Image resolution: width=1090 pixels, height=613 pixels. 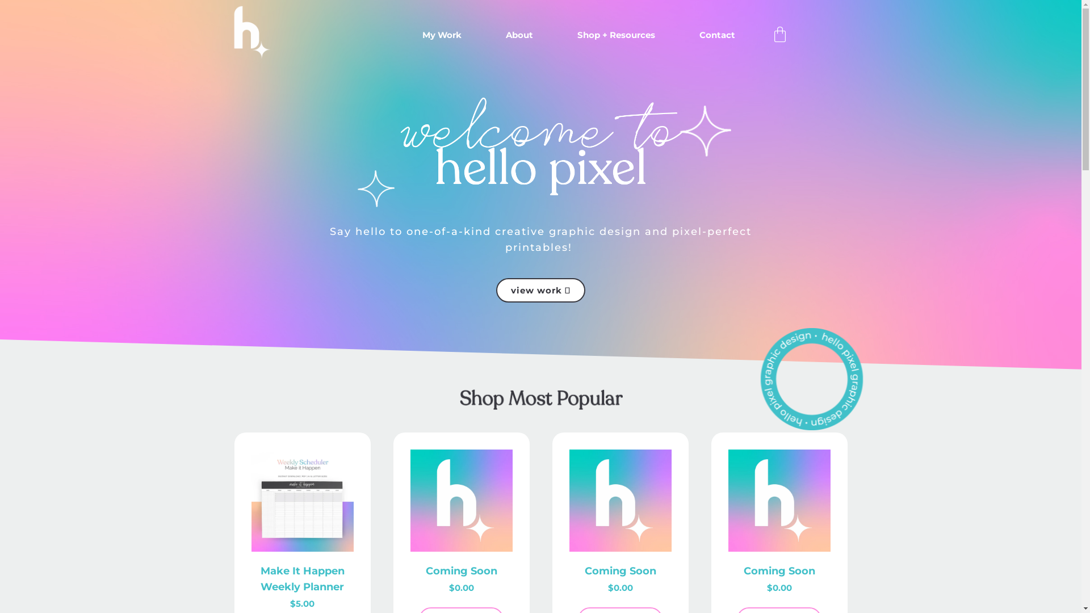 I want to click on Coming Soon, so click(x=779, y=571).